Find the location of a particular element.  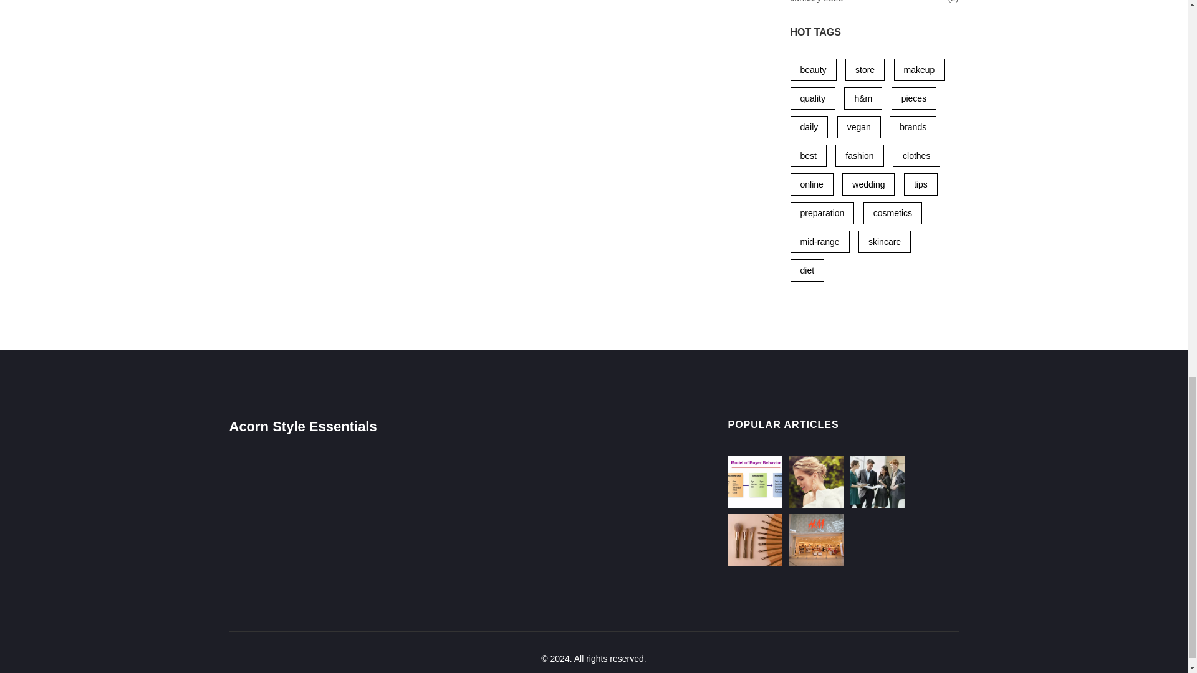

mid-range is located at coordinates (820, 242).